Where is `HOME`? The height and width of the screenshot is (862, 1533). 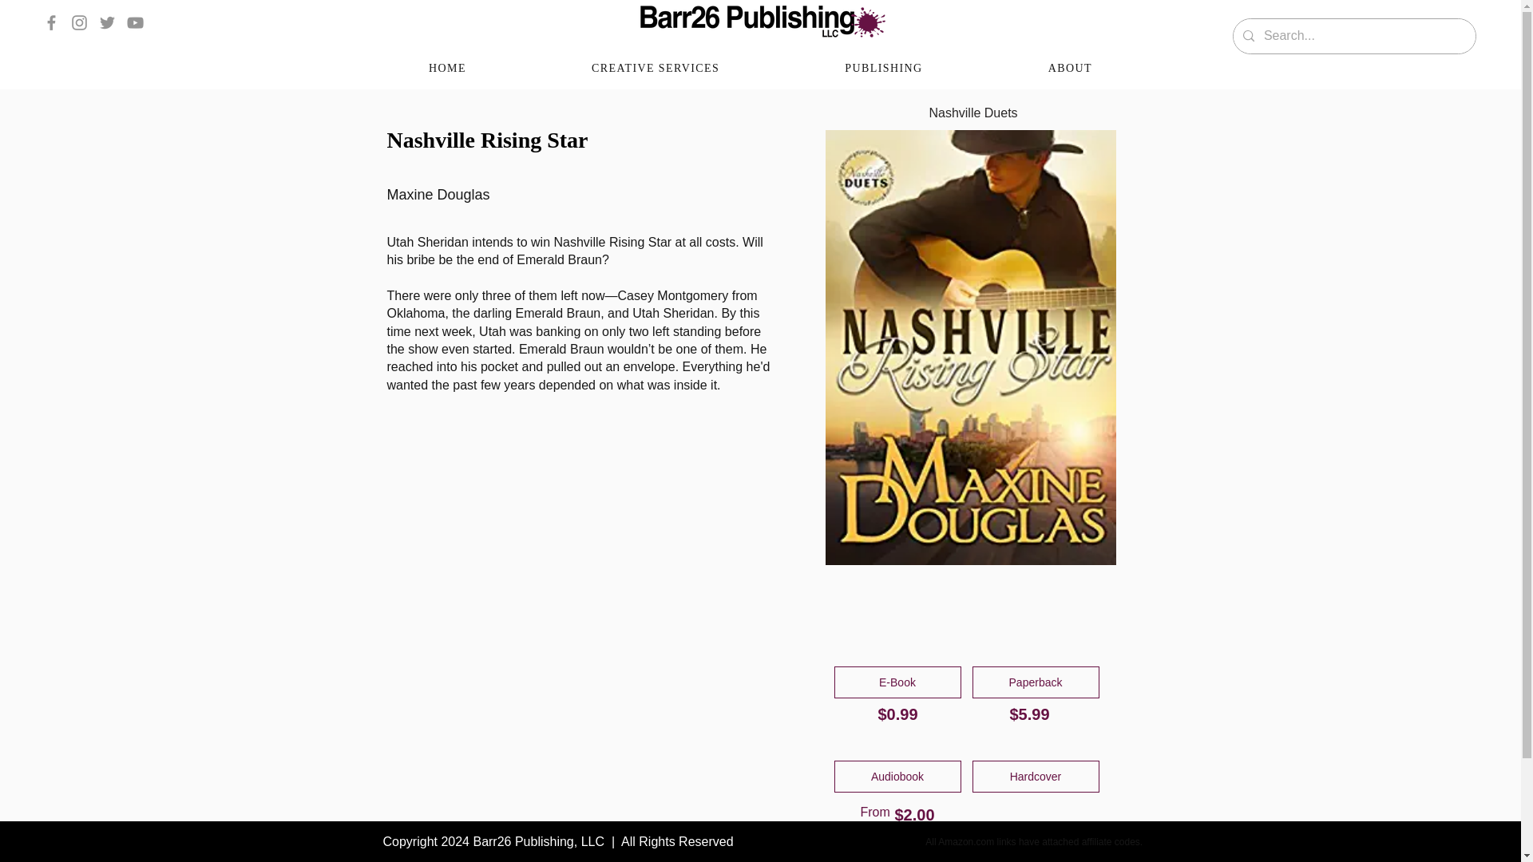 HOME is located at coordinates (447, 69).